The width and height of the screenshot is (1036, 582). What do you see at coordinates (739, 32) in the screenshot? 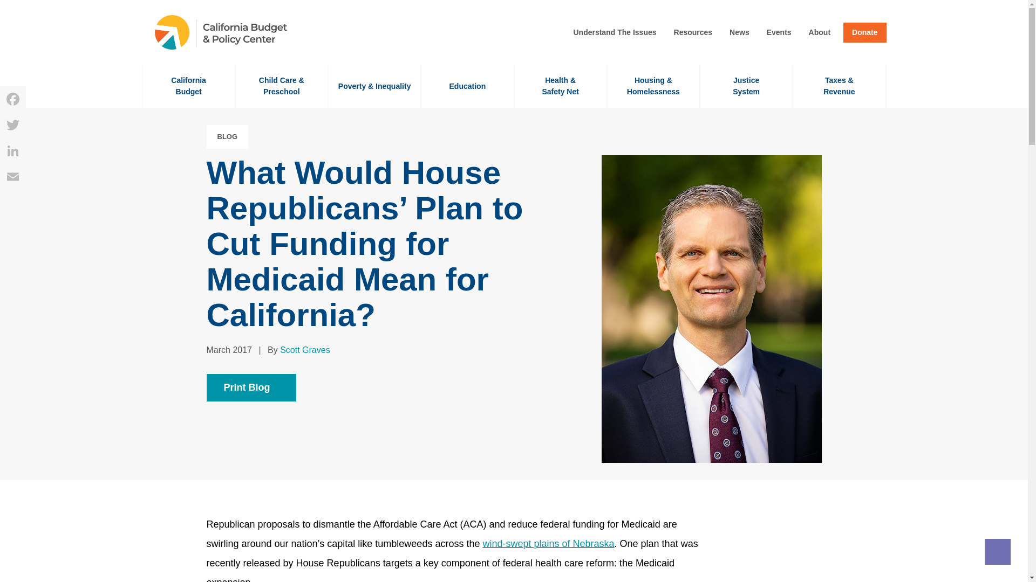
I see `News` at bounding box center [739, 32].